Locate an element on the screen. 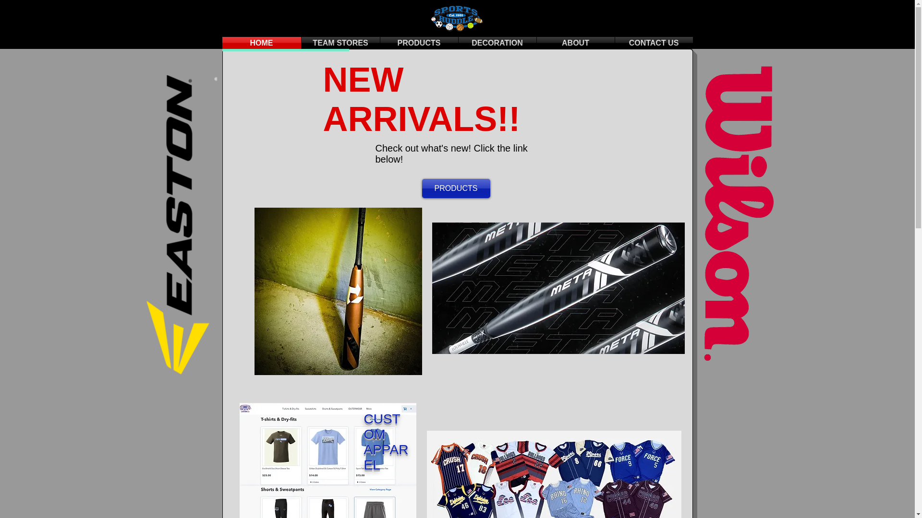 The width and height of the screenshot is (922, 518). ABOUT is located at coordinates (575, 42).